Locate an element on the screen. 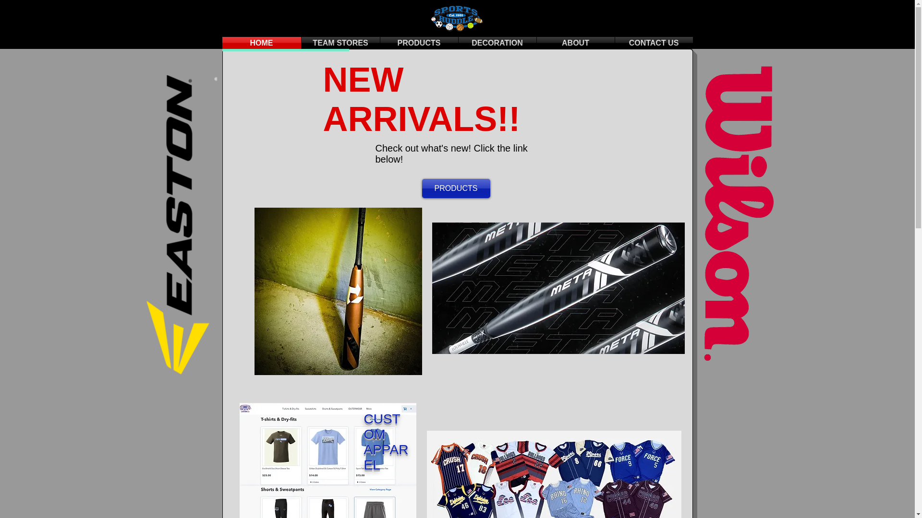 The width and height of the screenshot is (922, 518). ABOUT is located at coordinates (575, 42).